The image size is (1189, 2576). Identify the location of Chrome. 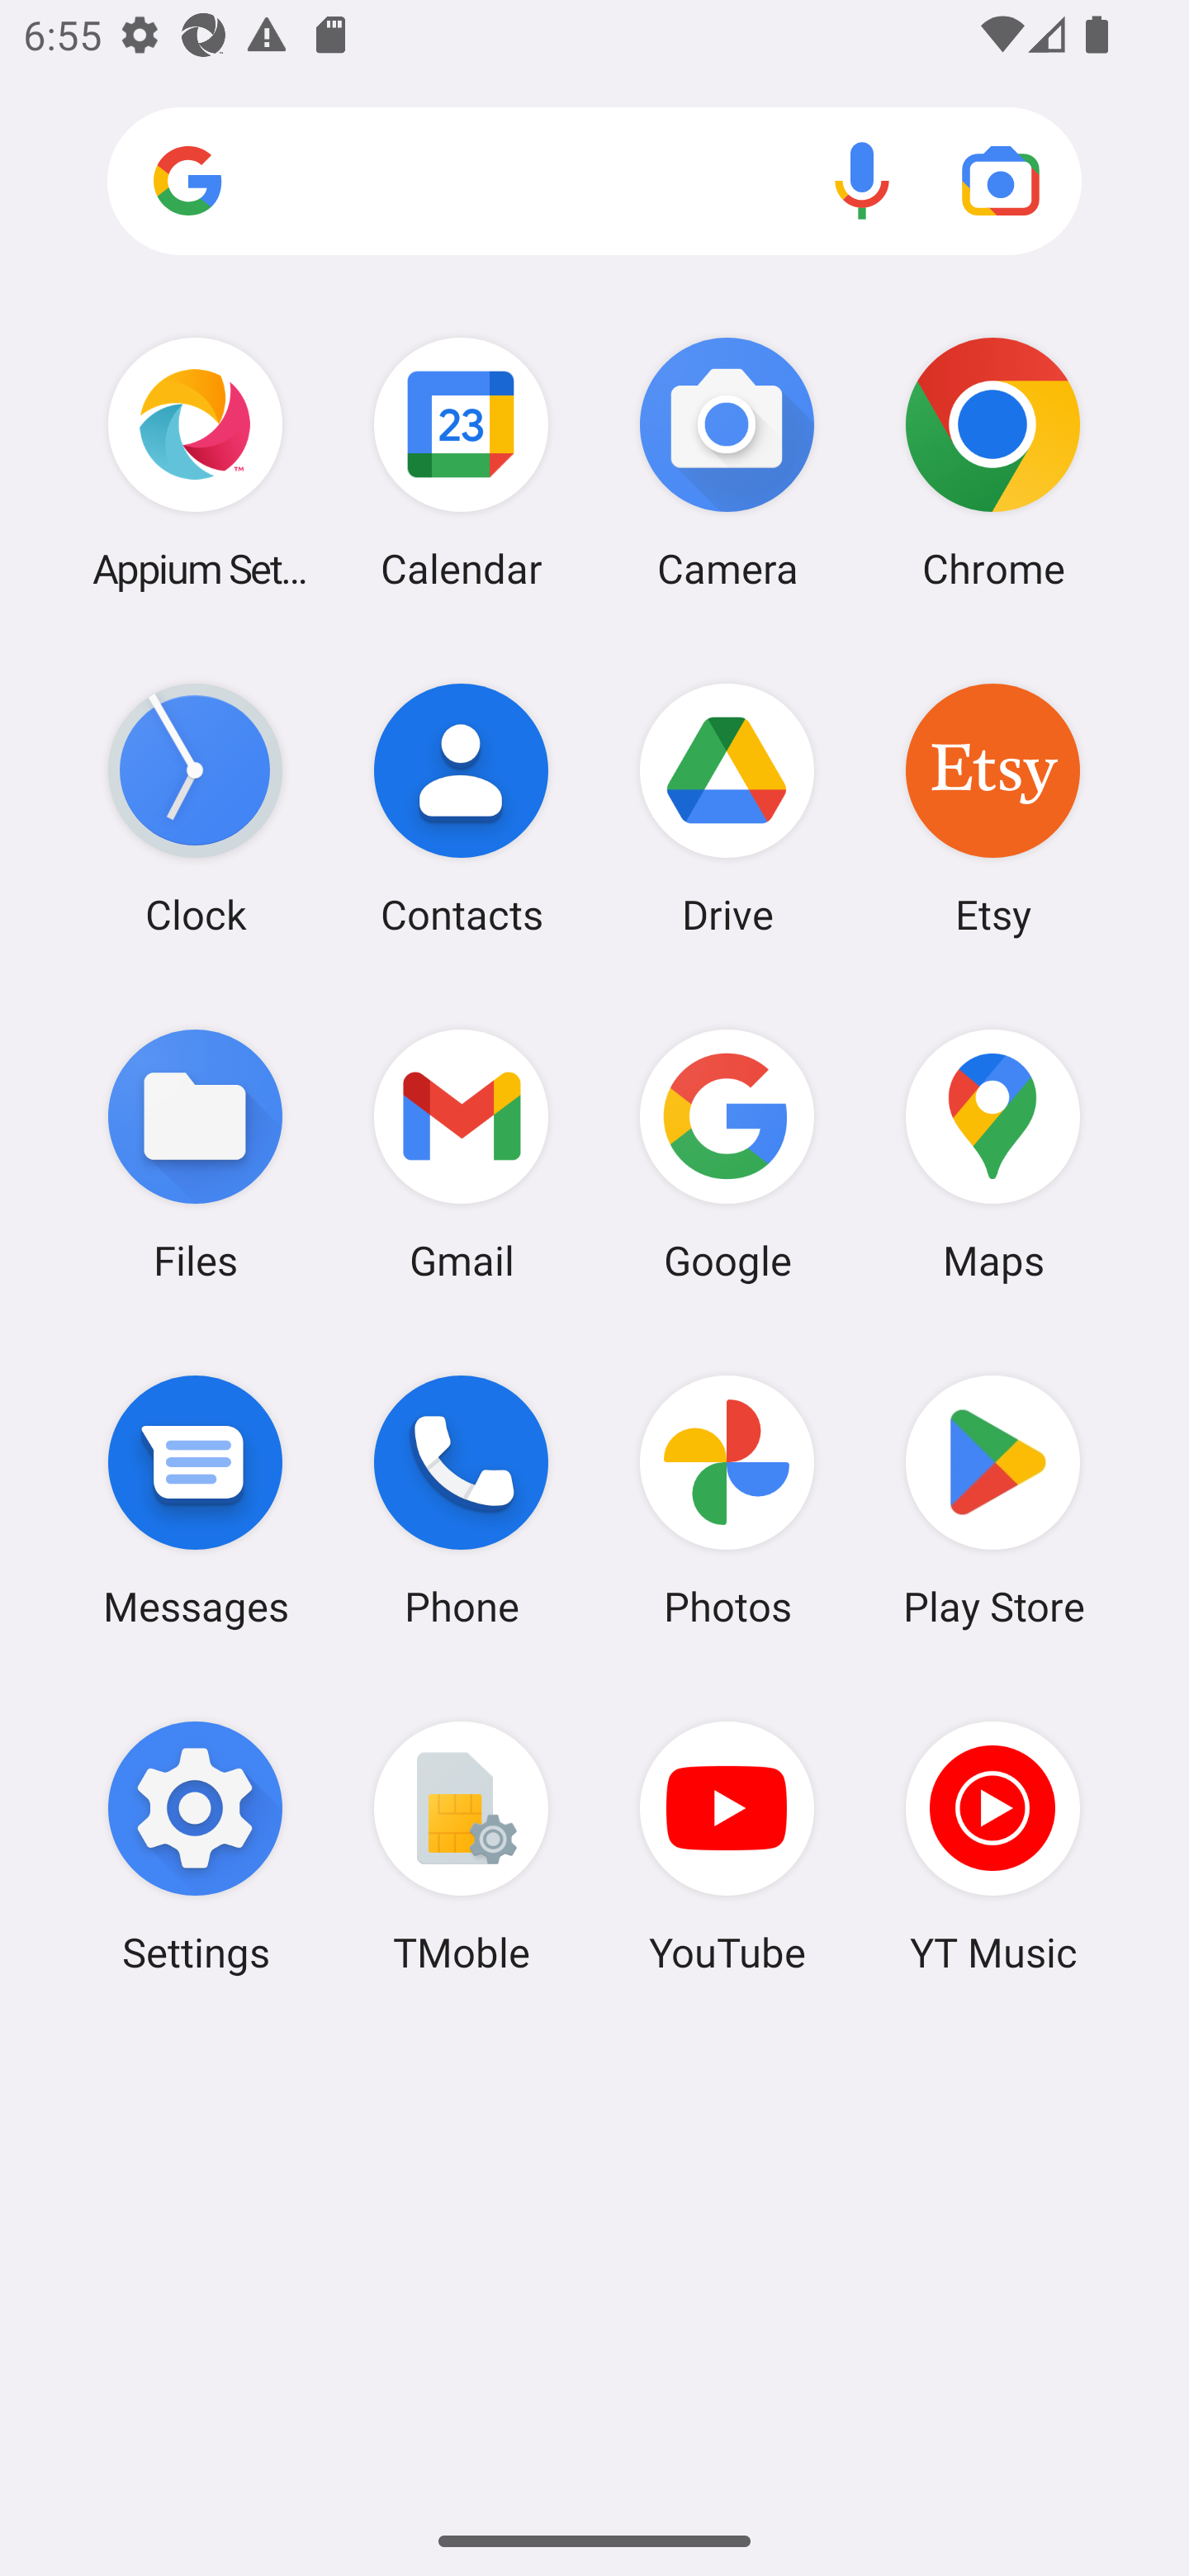
(992, 462).